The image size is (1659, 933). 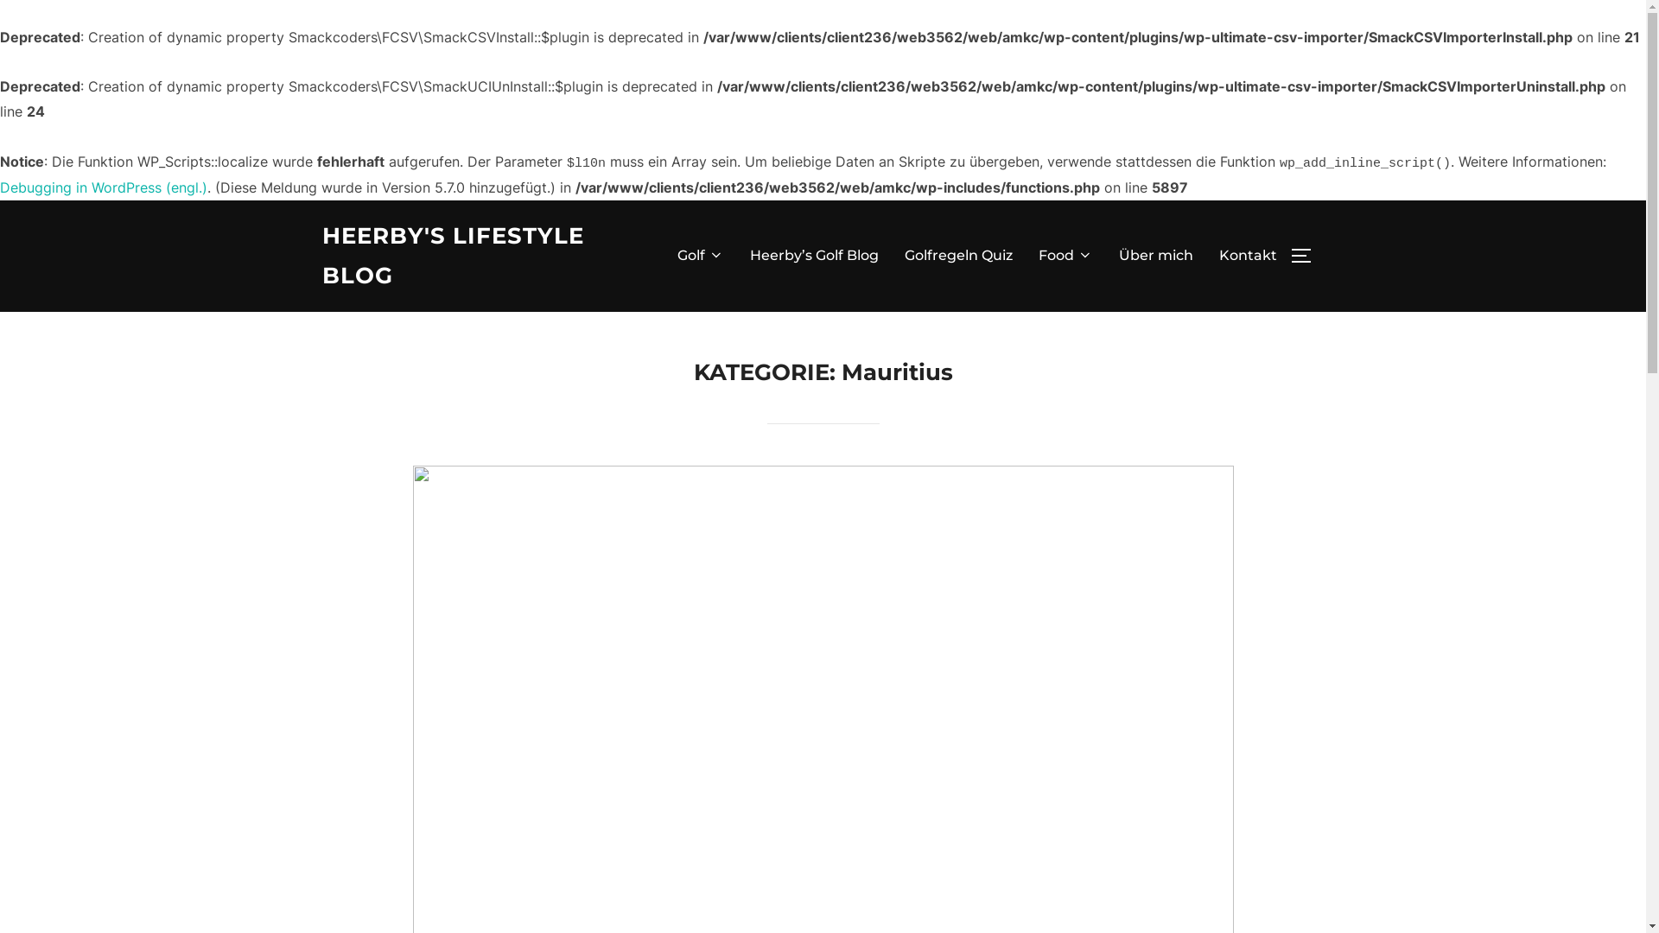 I want to click on Golfregeln Quiz, so click(x=957, y=256).